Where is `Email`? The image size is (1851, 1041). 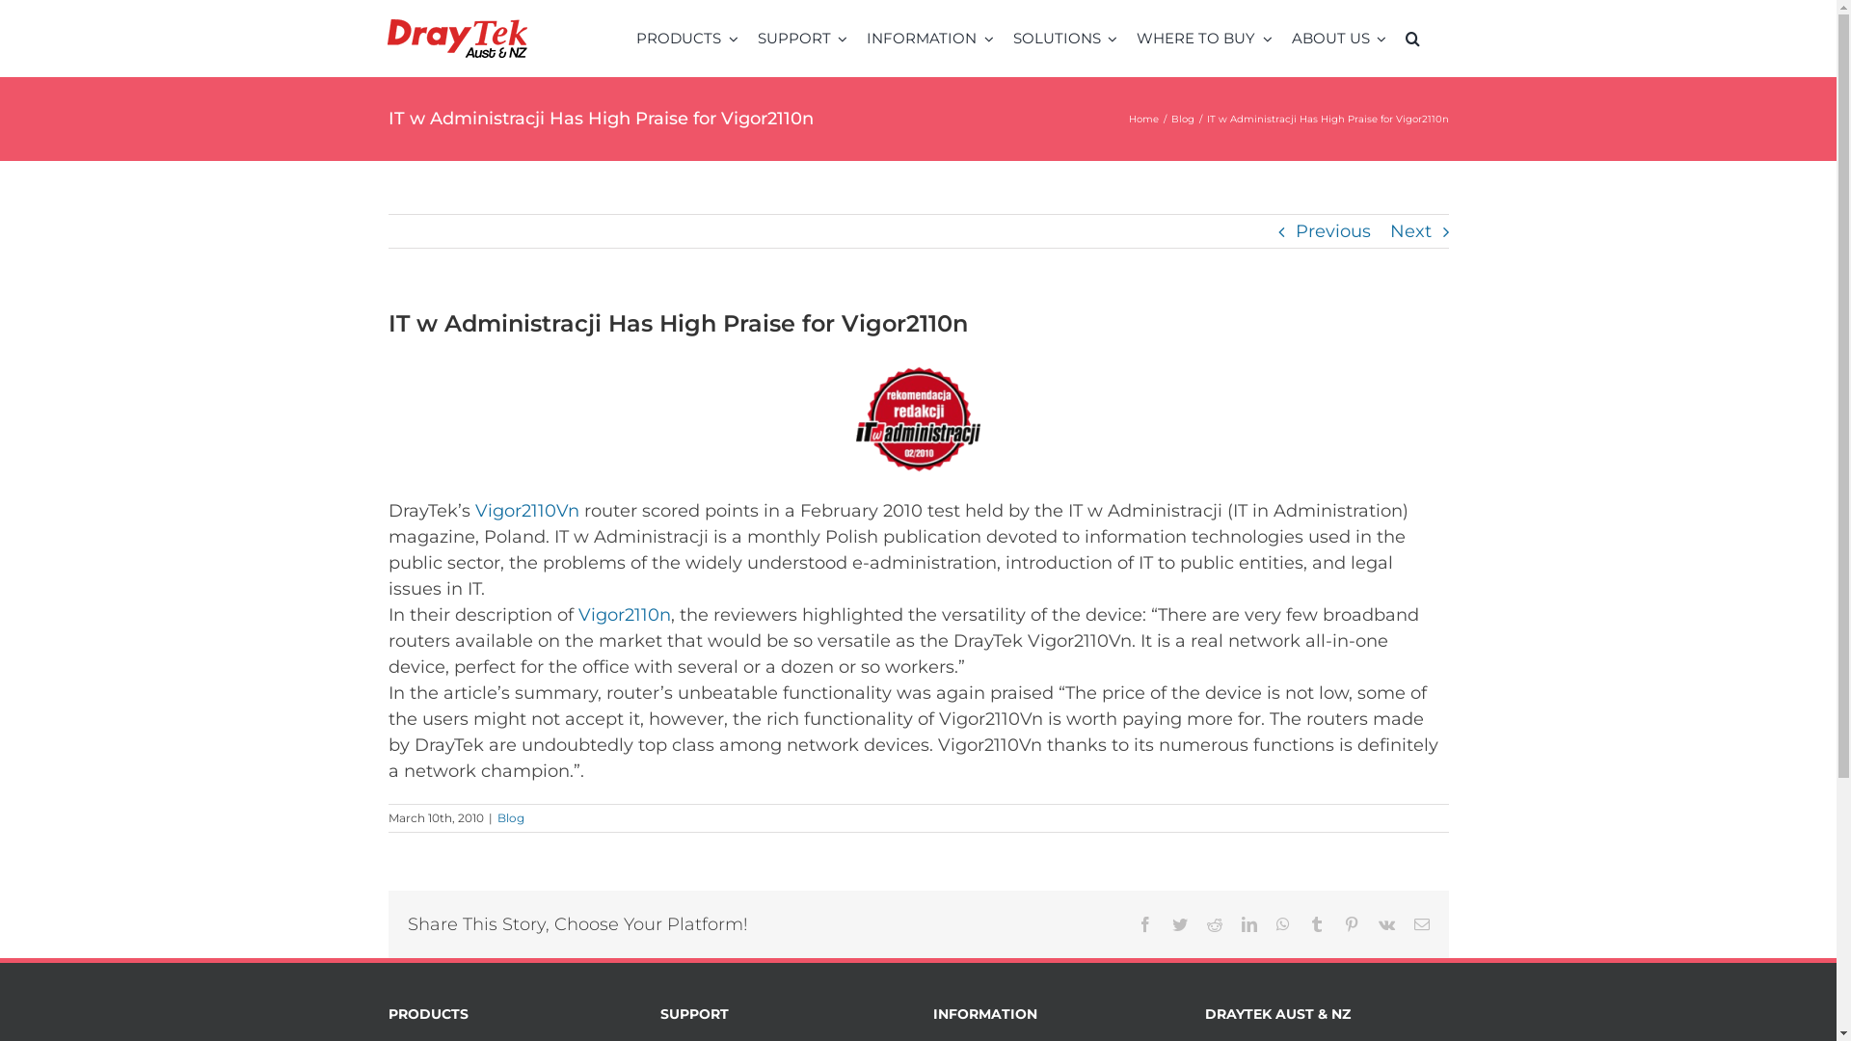 Email is located at coordinates (1421, 924).